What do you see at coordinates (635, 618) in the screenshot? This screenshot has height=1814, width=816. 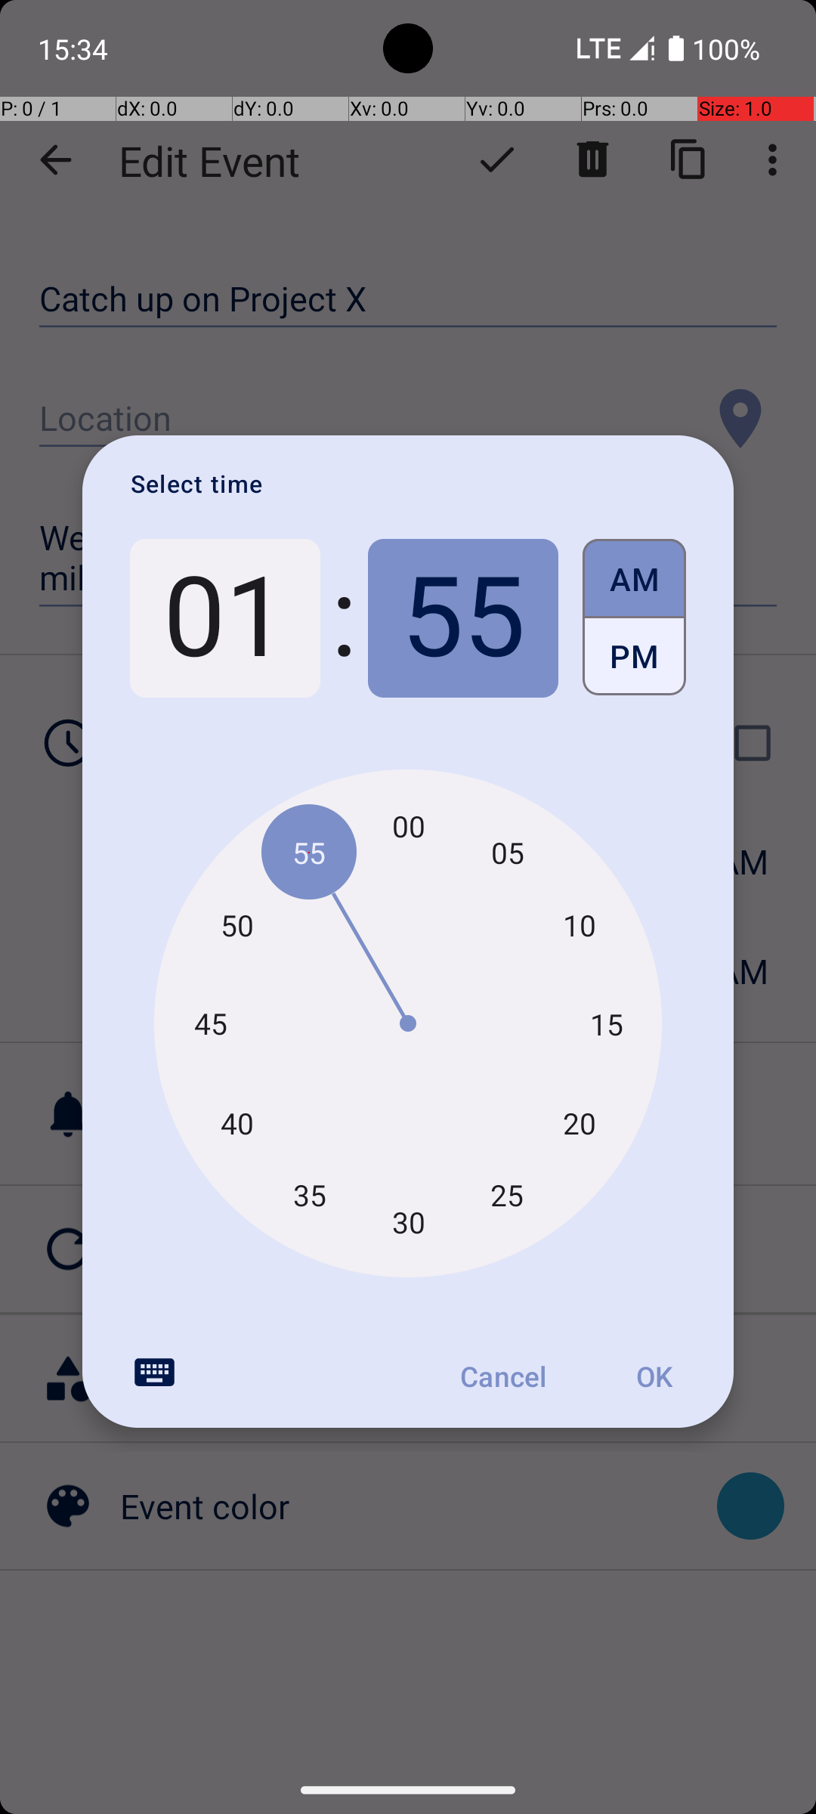 I see `Select AM or PM` at bounding box center [635, 618].